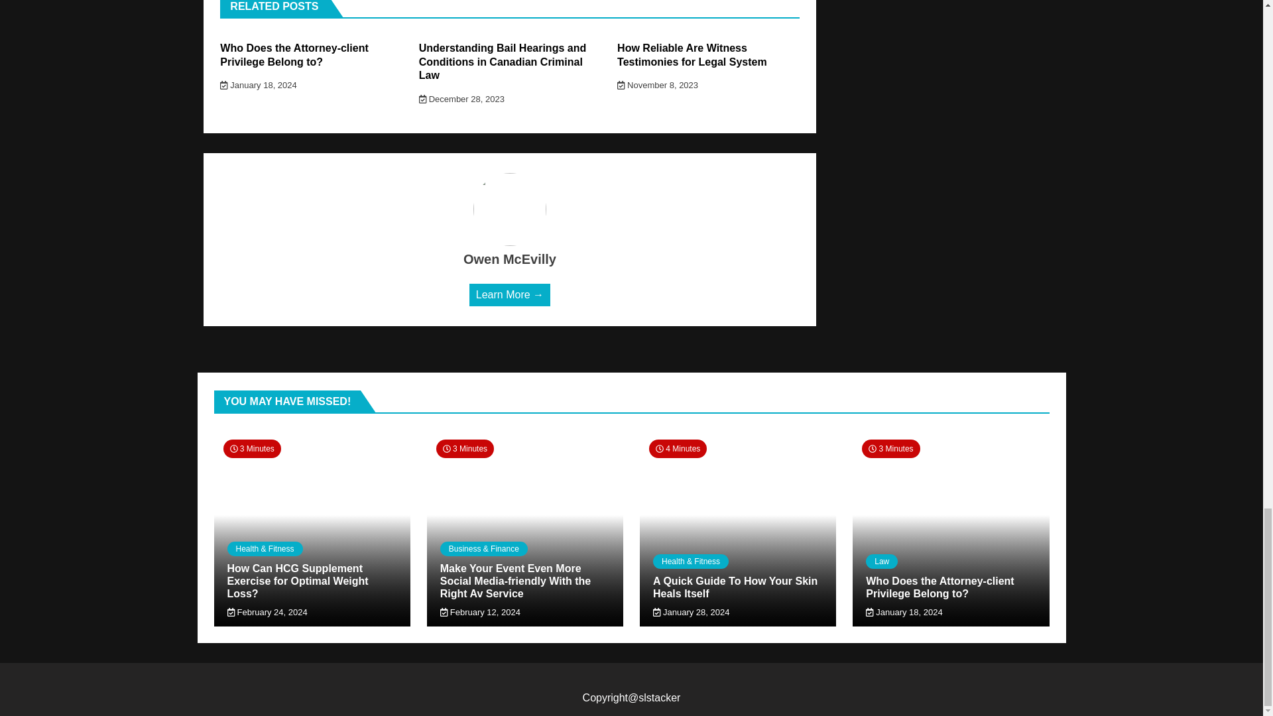 Image resolution: width=1273 pixels, height=716 pixels. What do you see at coordinates (251, 449) in the screenshot?
I see `Estimated Reading Time of Article` at bounding box center [251, 449].